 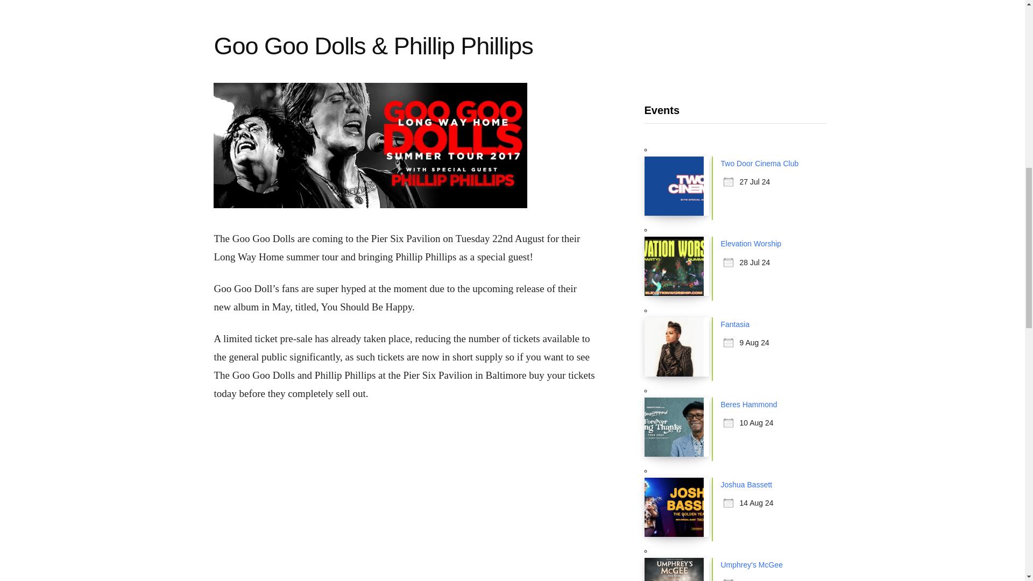 I want to click on Advertisement, so click(x=736, y=38).